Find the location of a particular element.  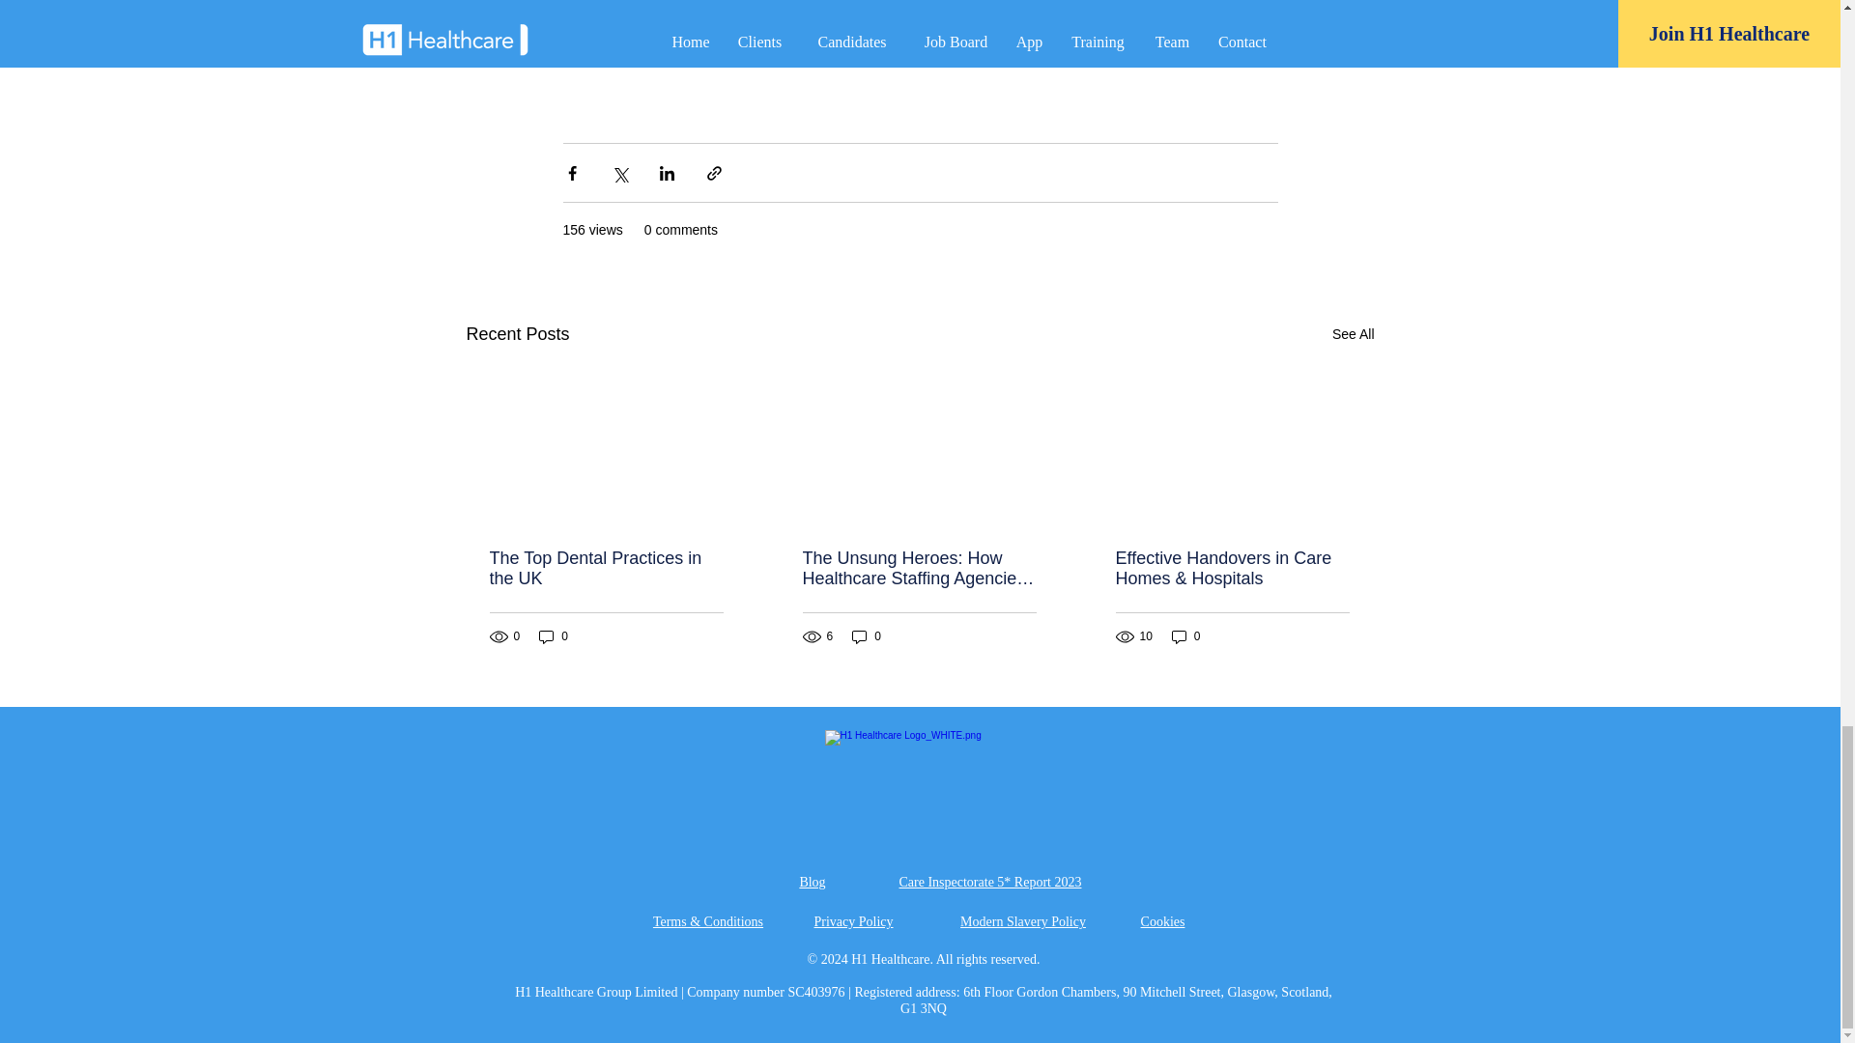

See All is located at coordinates (1353, 334).